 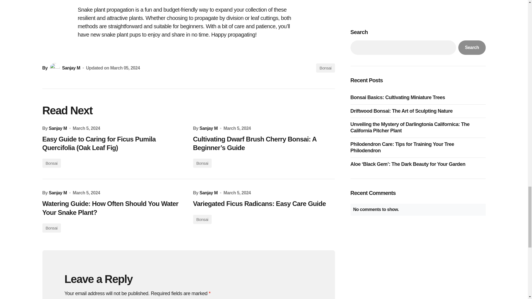 I want to click on Bonsai, so click(x=51, y=163).